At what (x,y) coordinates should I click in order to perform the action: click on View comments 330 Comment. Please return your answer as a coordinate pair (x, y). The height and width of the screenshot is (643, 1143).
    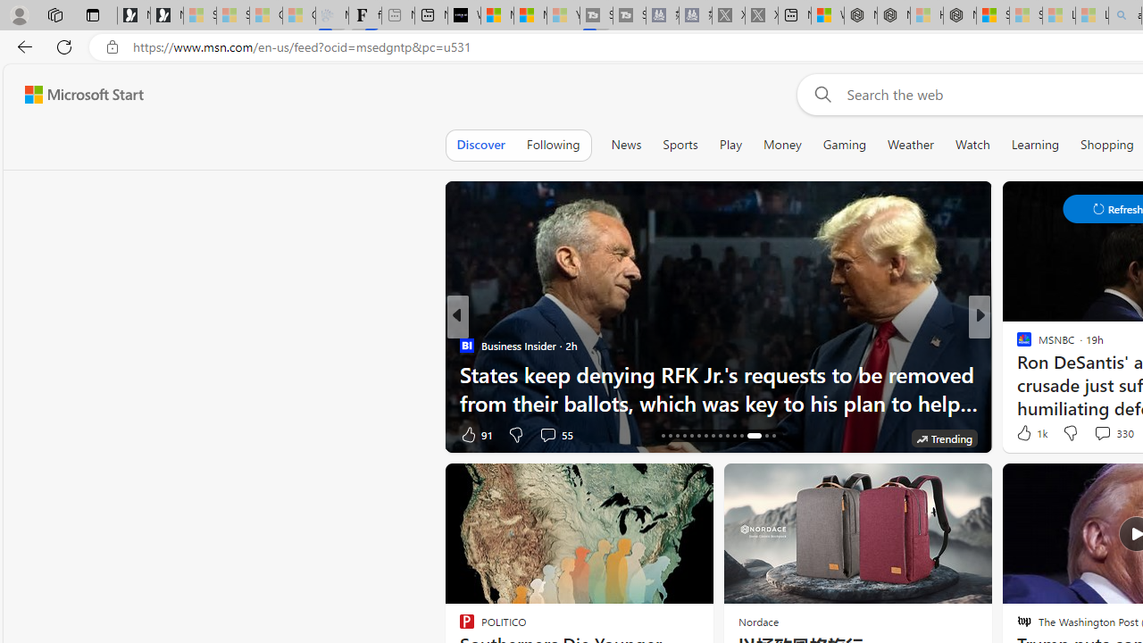
    Looking at the image, I should click on (1113, 432).